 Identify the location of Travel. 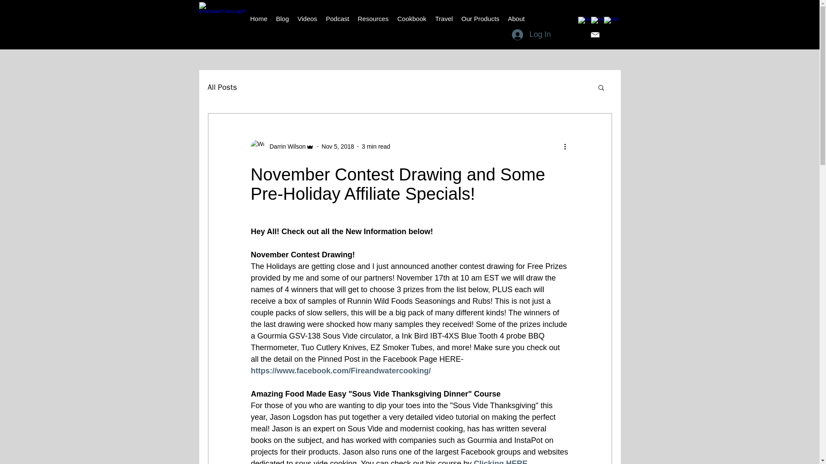
(444, 19).